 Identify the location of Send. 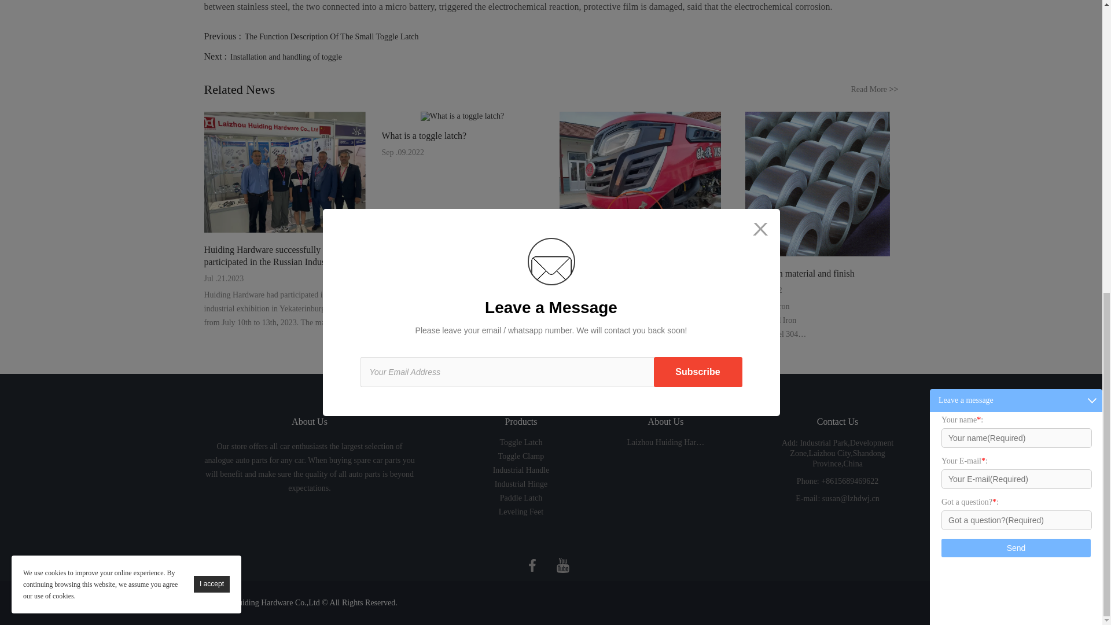
(1016, 5).